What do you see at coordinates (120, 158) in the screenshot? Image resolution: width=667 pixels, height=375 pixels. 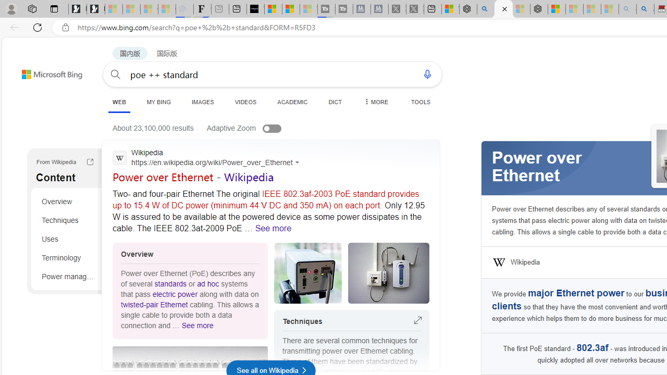 I see `Global web icon` at bounding box center [120, 158].